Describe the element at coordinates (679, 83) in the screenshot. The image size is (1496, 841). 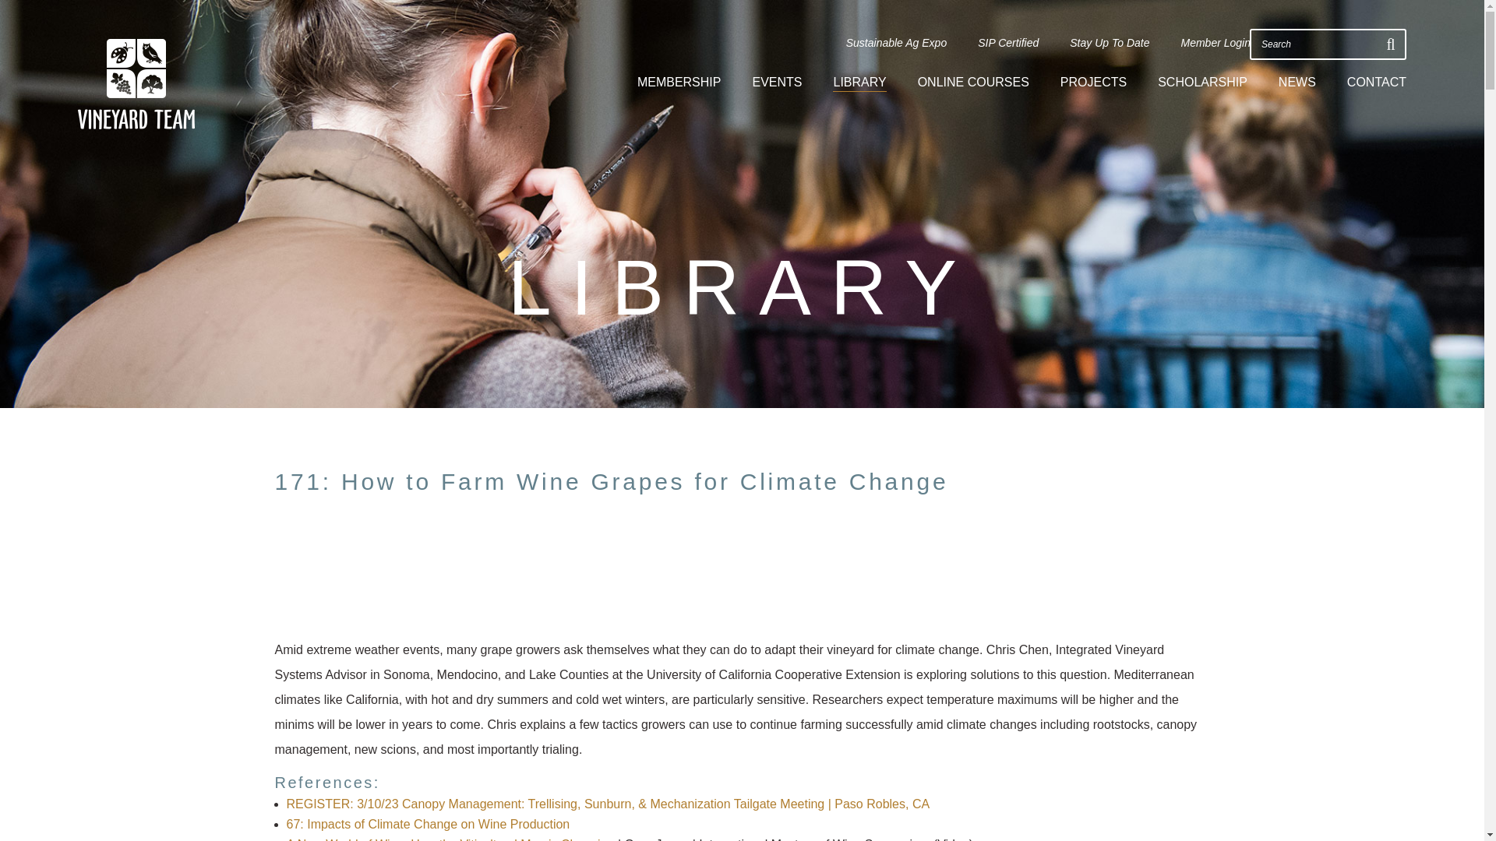
I see `MEMBERSHIP` at that location.